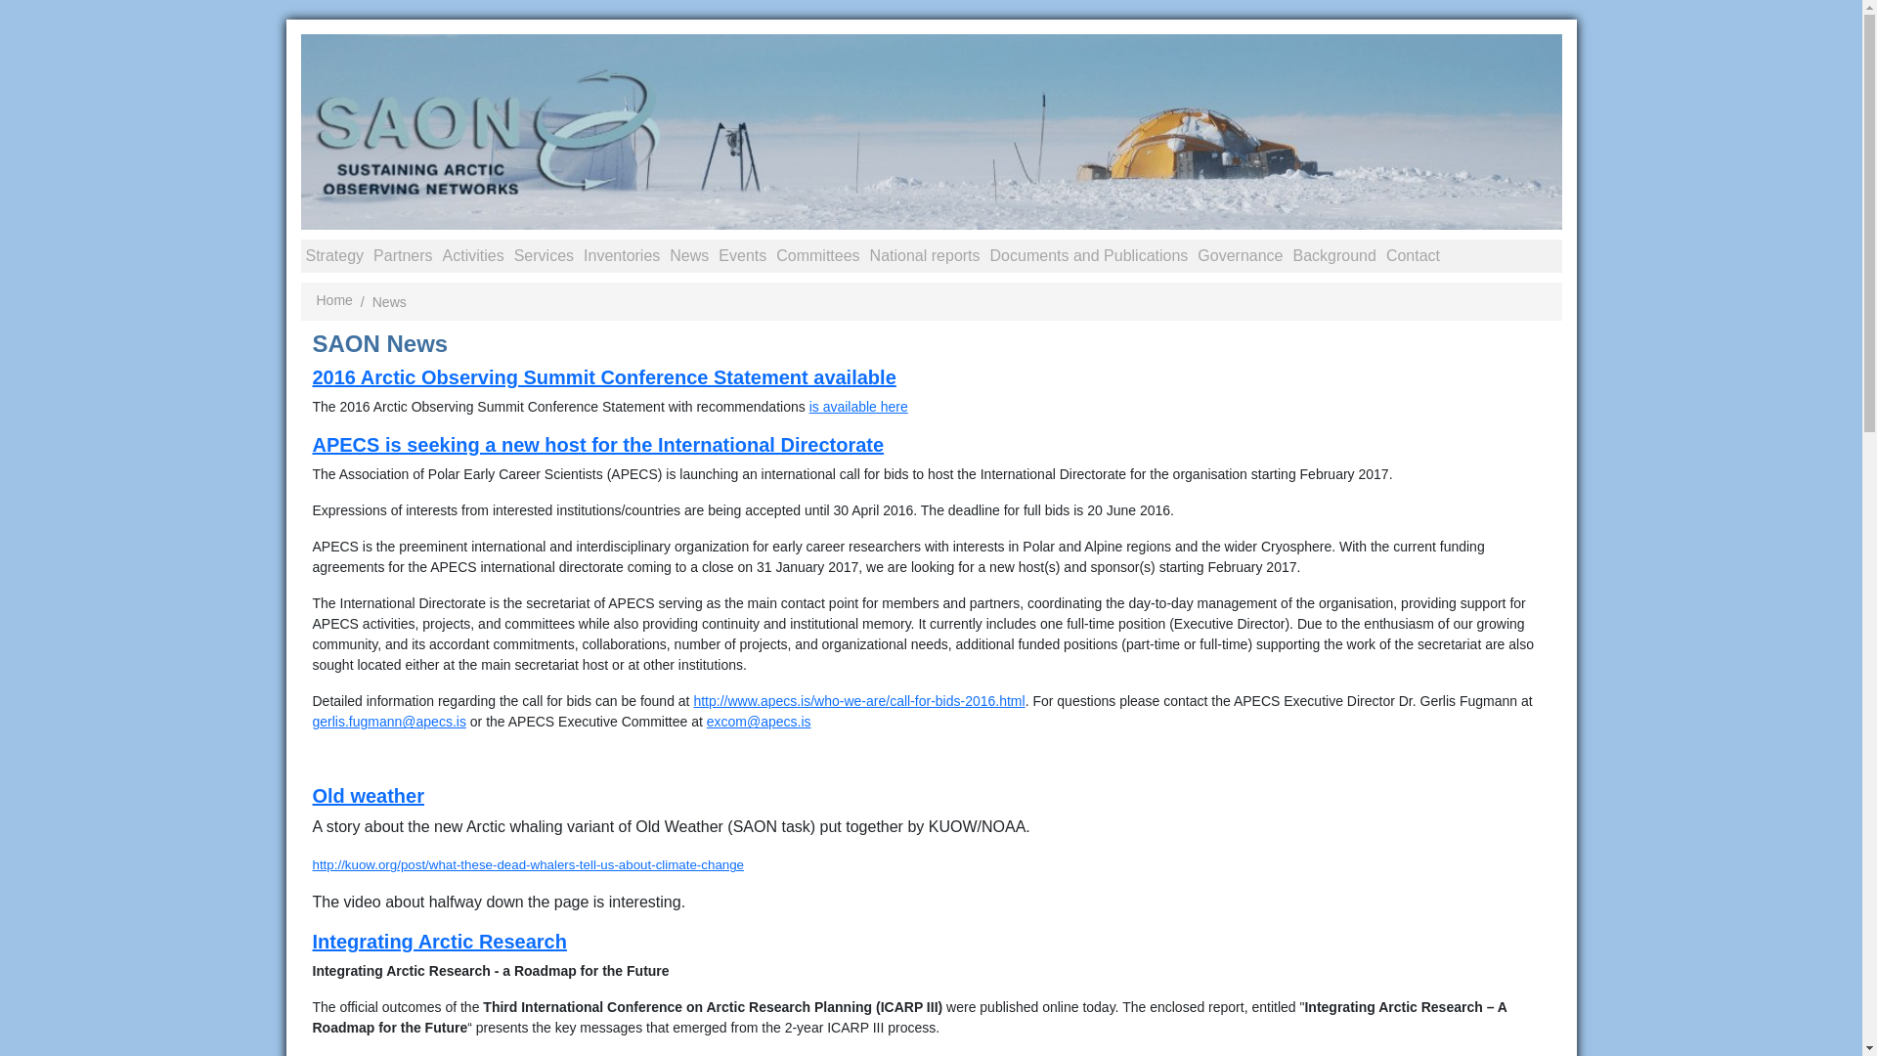 This screenshot has height=1056, width=1877. What do you see at coordinates (473, 256) in the screenshot?
I see `Activities` at bounding box center [473, 256].